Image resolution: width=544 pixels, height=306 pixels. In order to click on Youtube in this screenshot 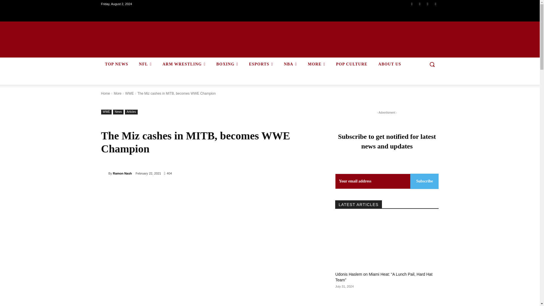, I will do `click(436, 4)`.